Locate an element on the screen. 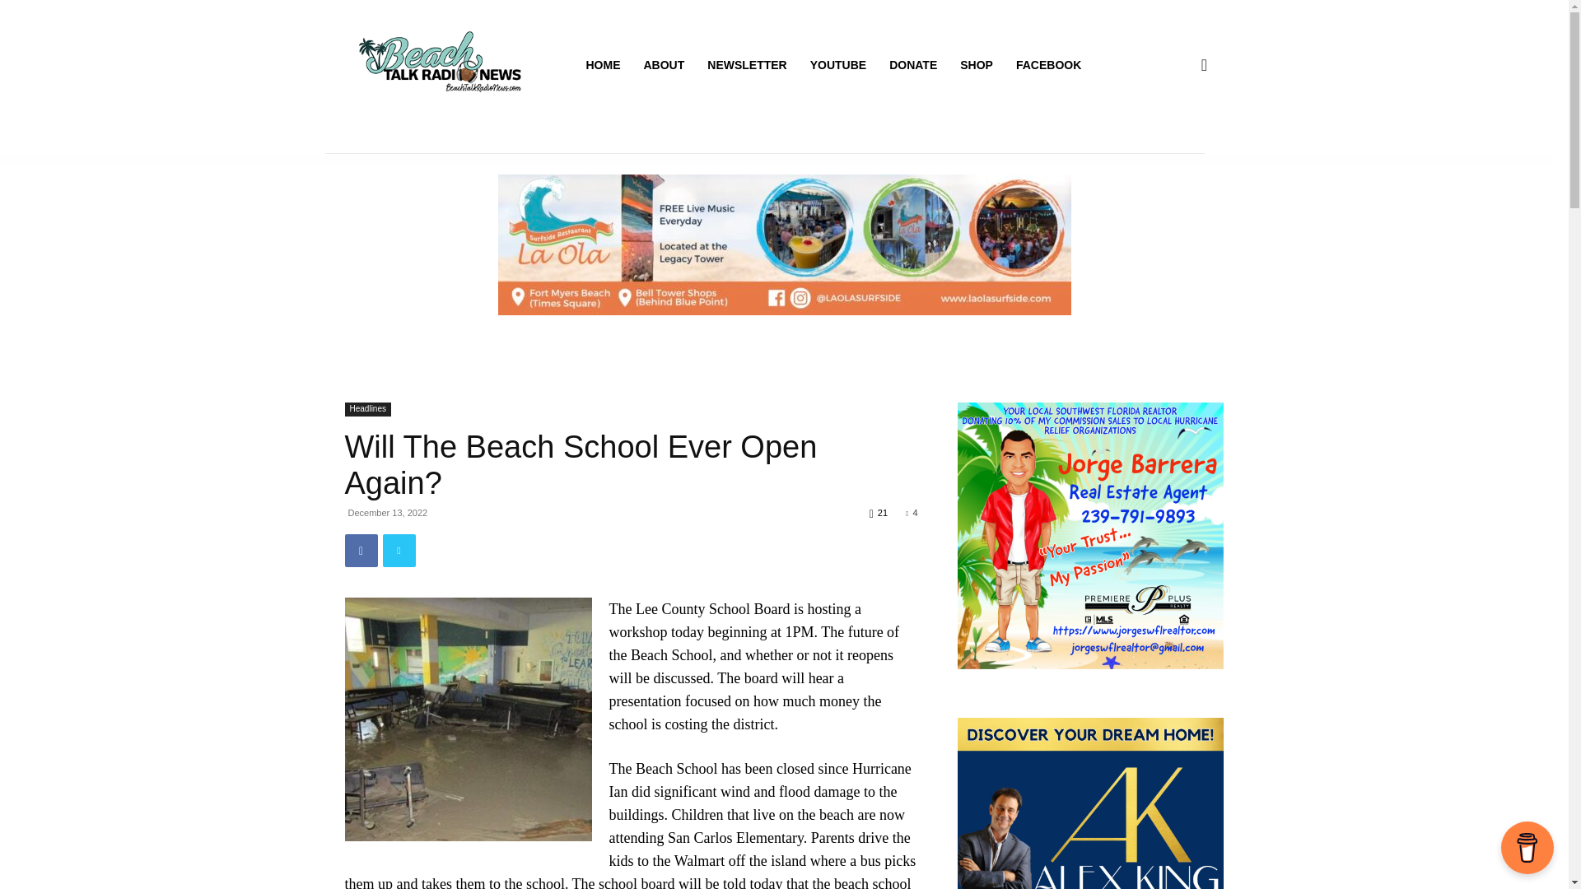  DONATE is located at coordinates (912, 64).